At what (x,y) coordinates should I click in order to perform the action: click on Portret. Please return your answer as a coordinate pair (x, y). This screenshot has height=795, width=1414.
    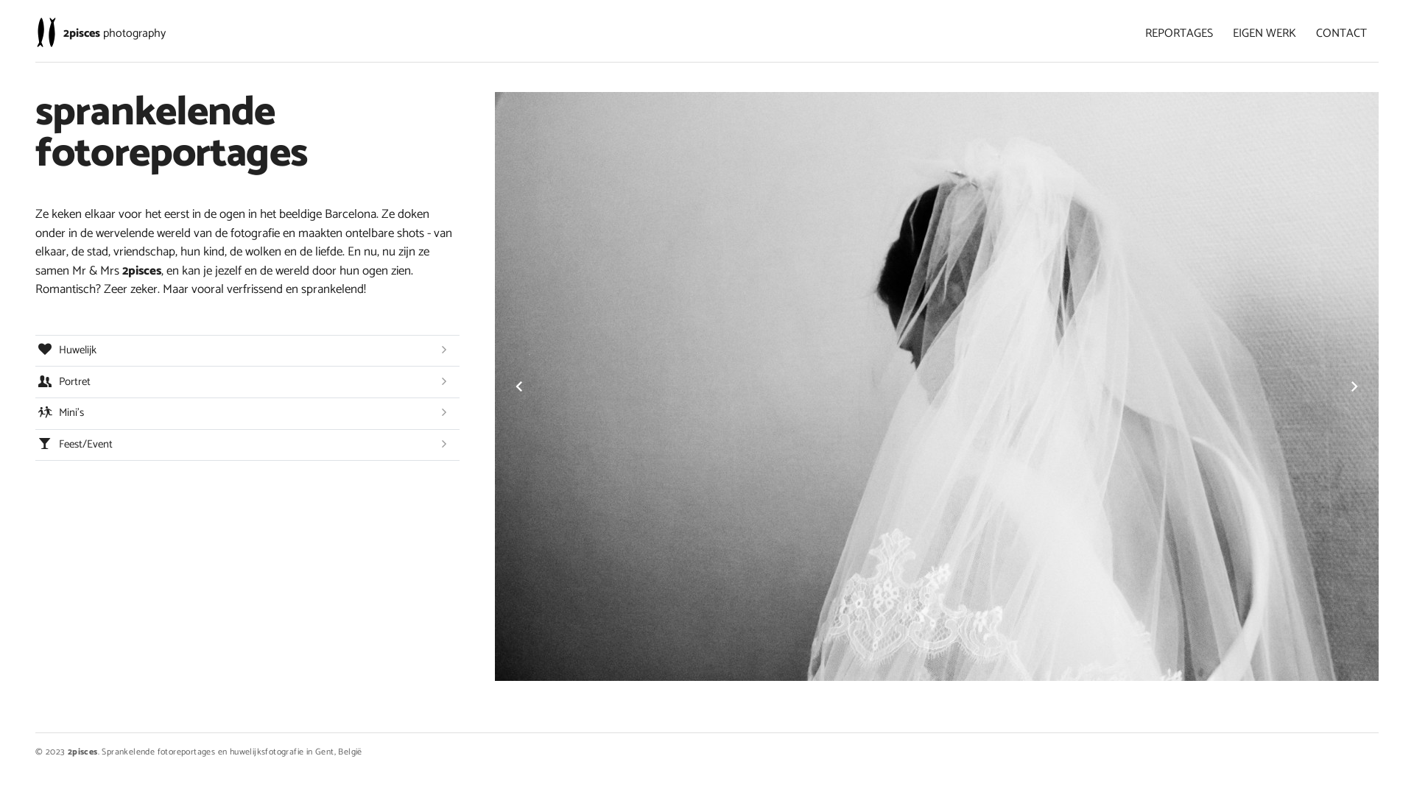
    Looking at the image, I should click on (247, 382).